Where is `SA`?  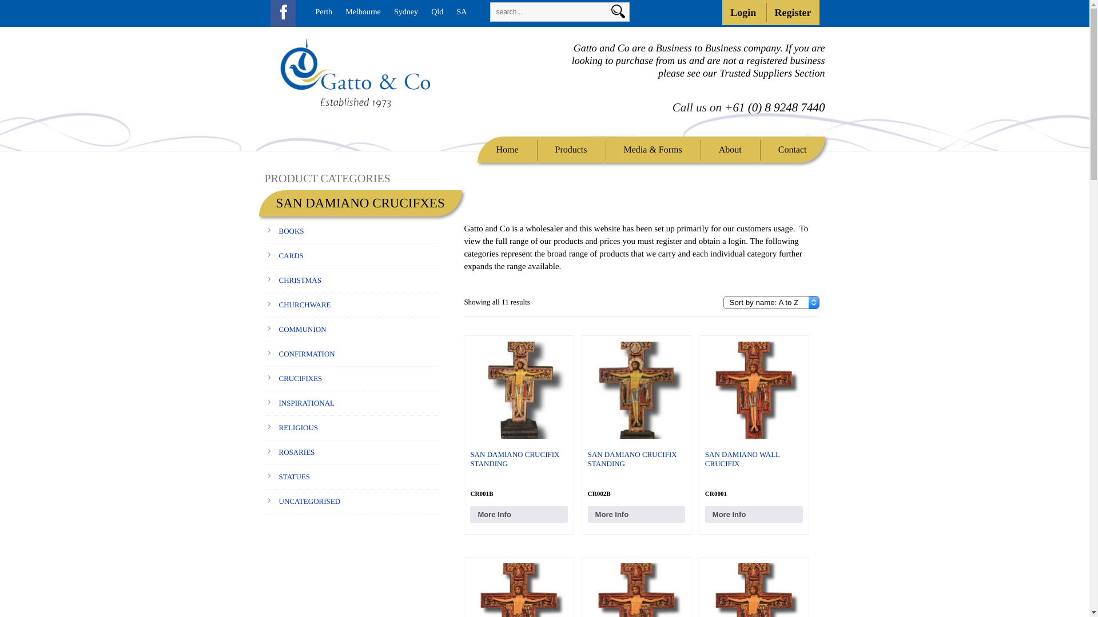
SA is located at coordinates (462, 13).